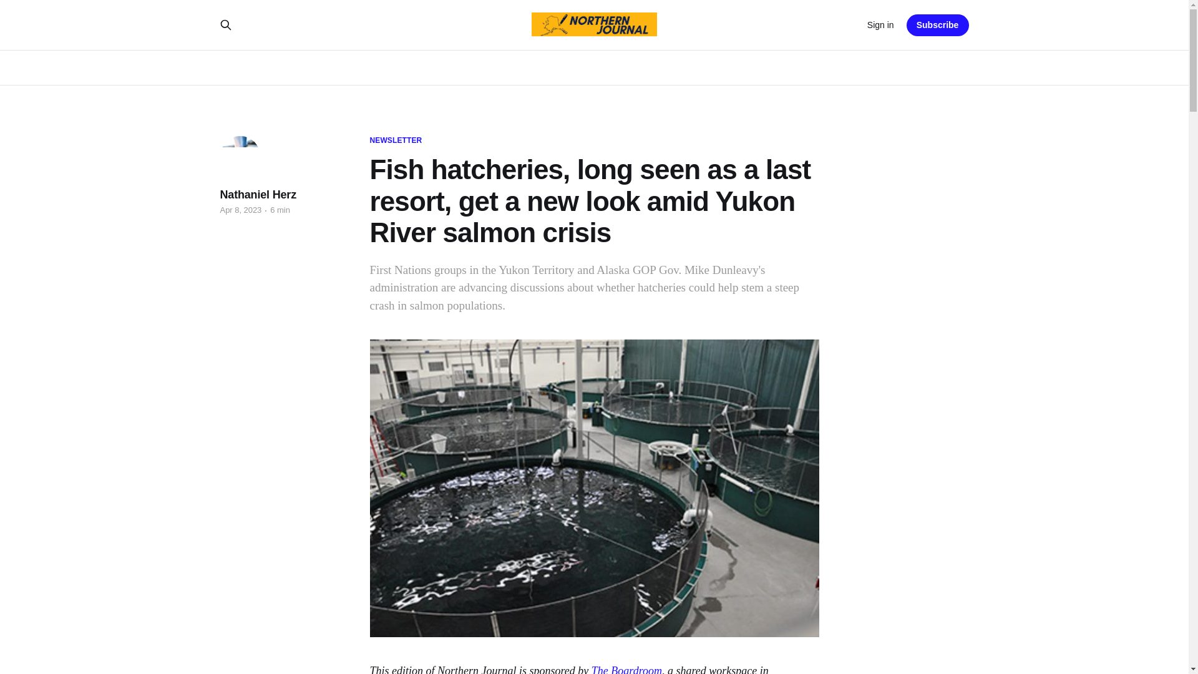  I want to click on The Boardroom, so click(626, 669).